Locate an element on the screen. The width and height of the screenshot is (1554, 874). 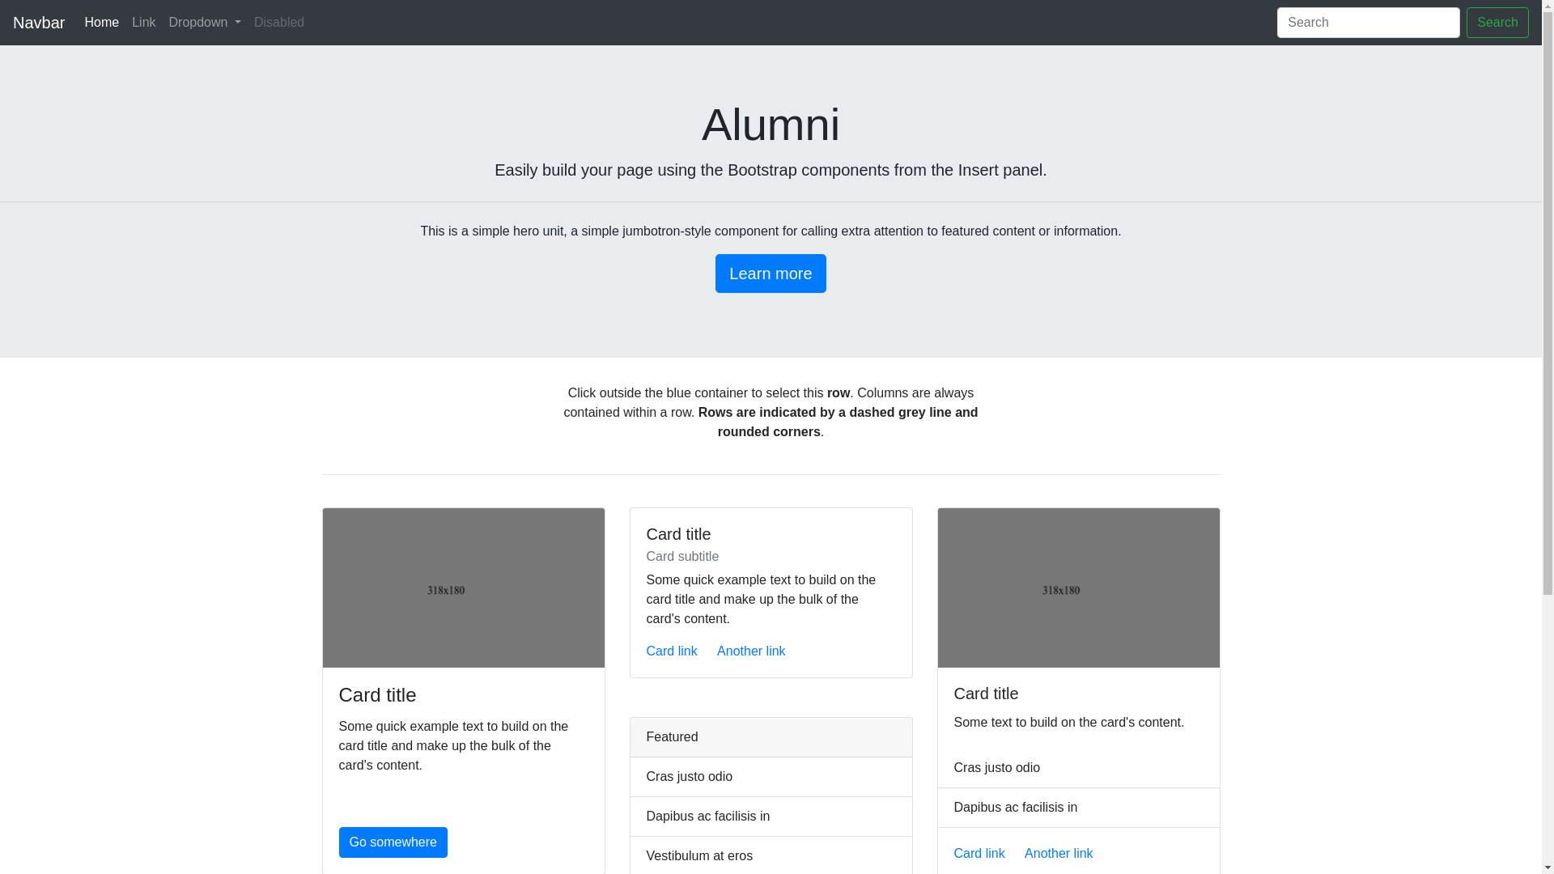
Another link is located at coordinates (751, 651).